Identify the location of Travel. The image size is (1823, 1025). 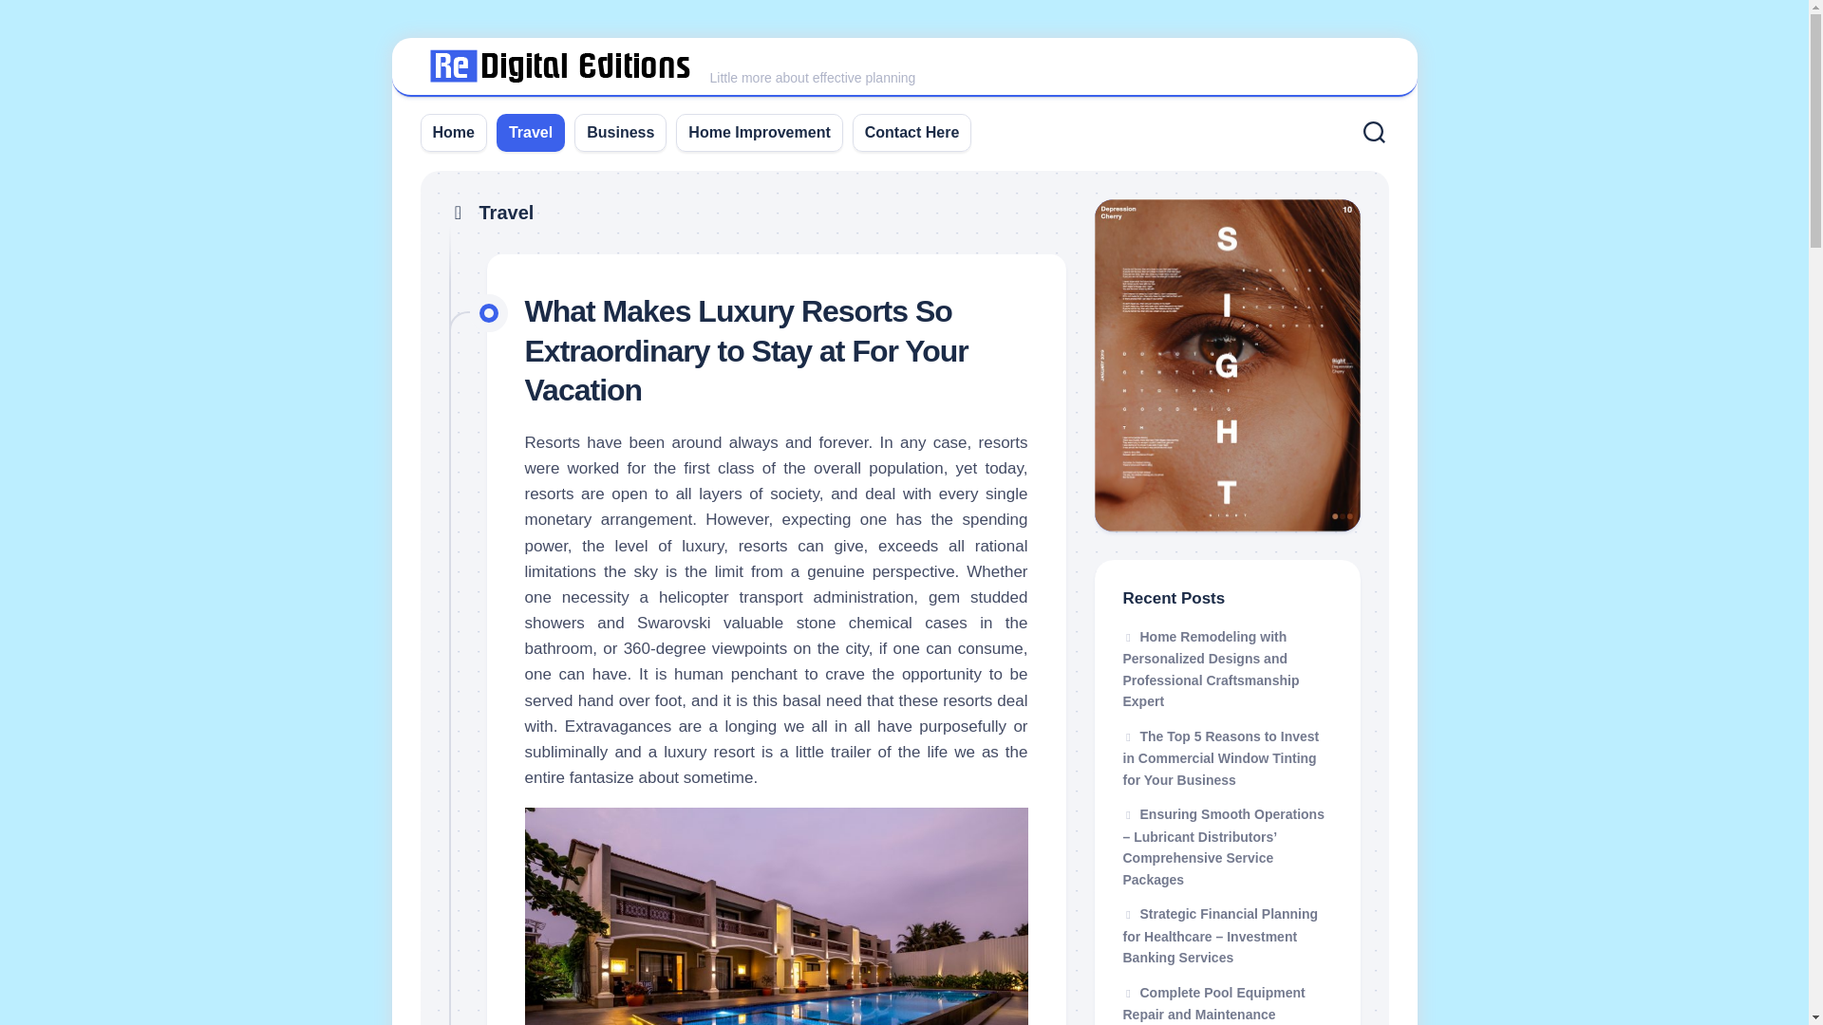
(530, 133).